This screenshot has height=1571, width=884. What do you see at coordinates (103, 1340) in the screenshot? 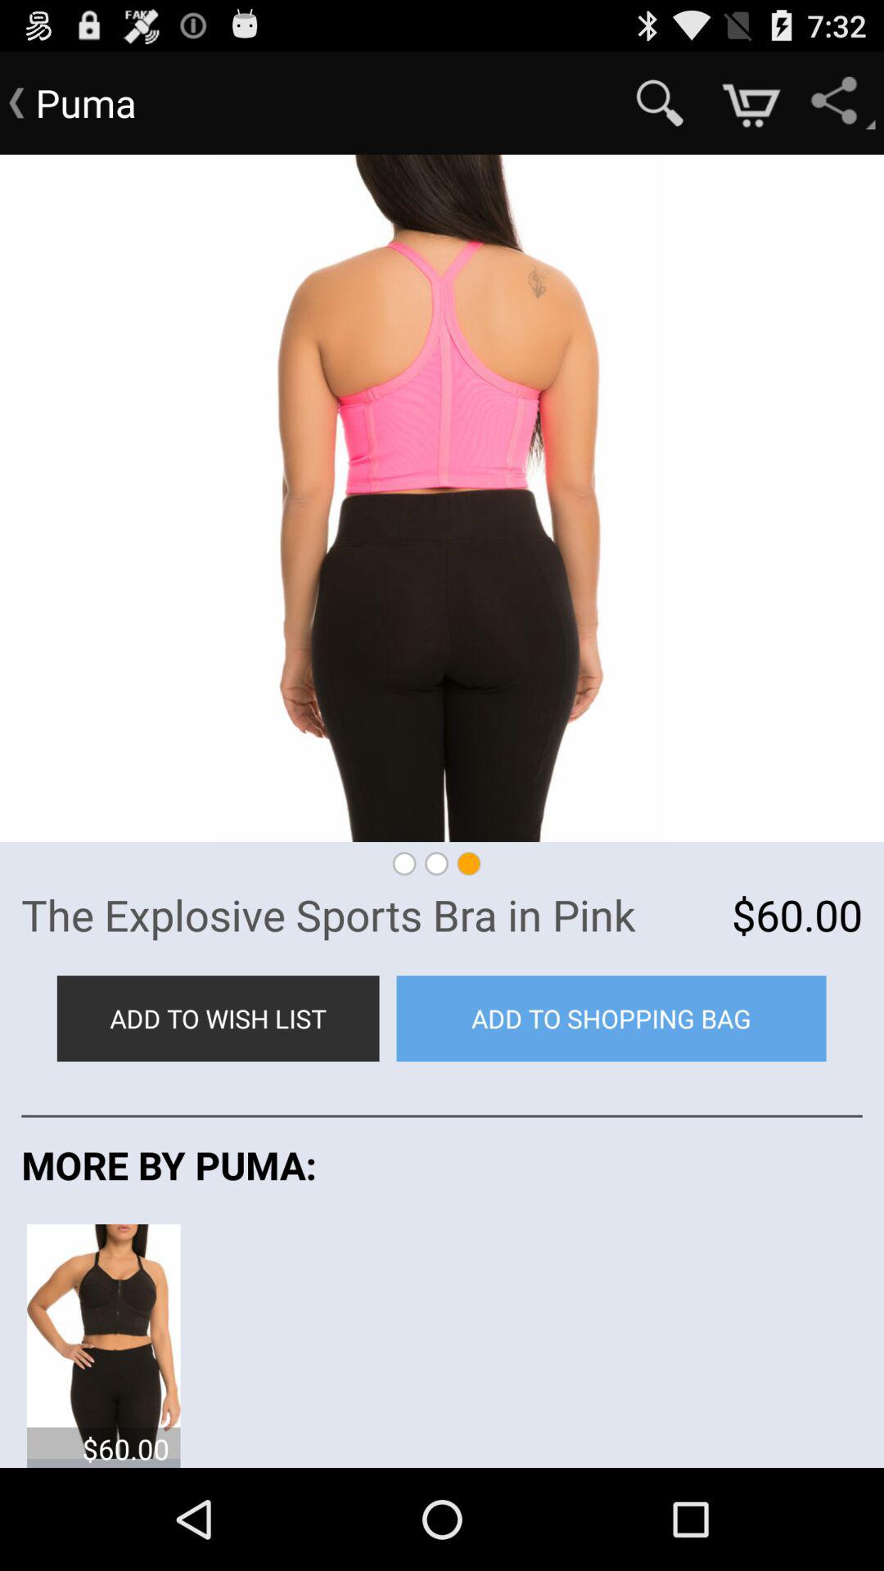
I see `view other option` at bounding box center [103, 1340].